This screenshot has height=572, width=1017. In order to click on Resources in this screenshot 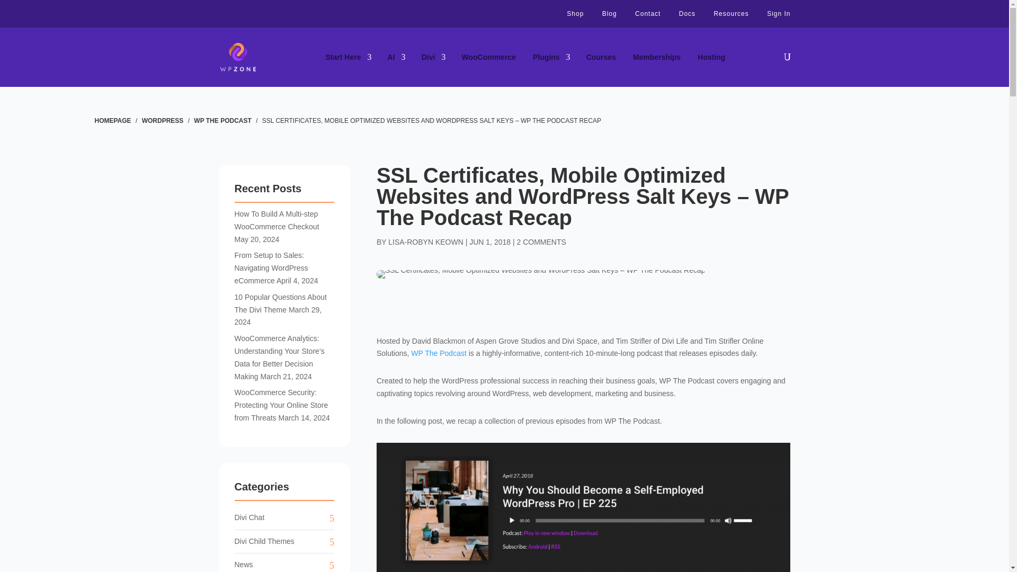, I will do `click(731, 14)`.